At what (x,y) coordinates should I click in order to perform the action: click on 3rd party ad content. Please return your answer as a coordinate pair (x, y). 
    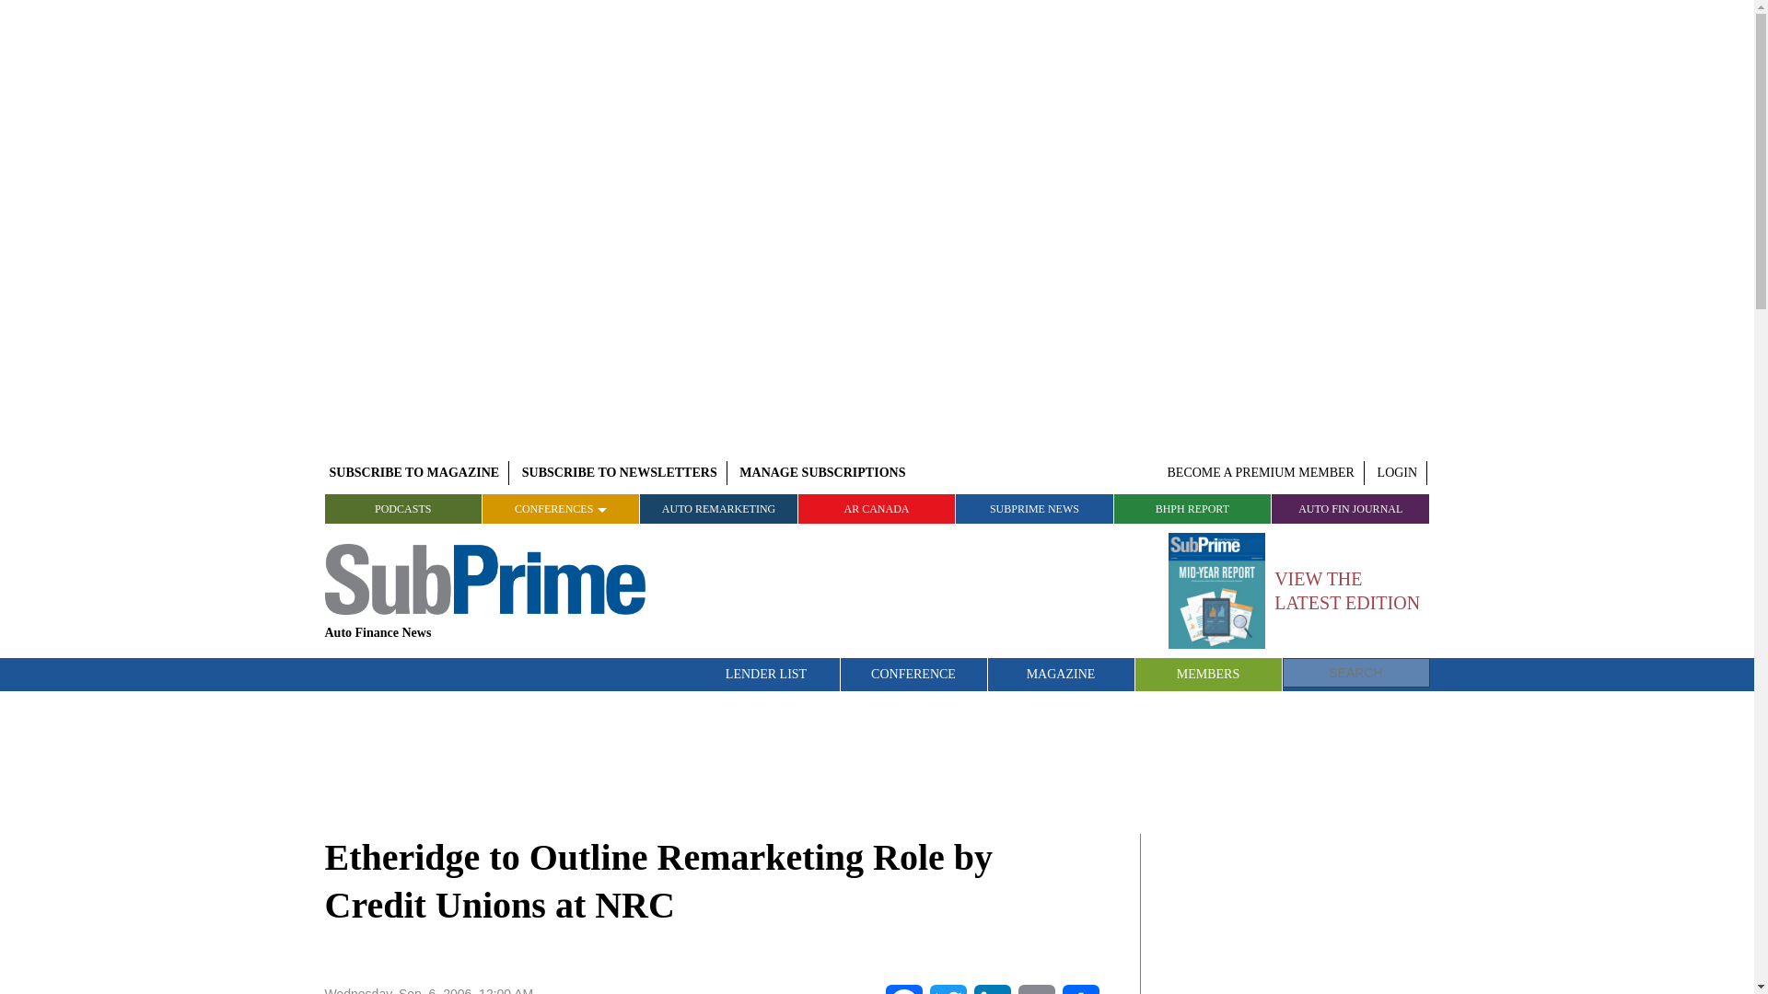
    Looking at the image, I should click on (1292, 914).